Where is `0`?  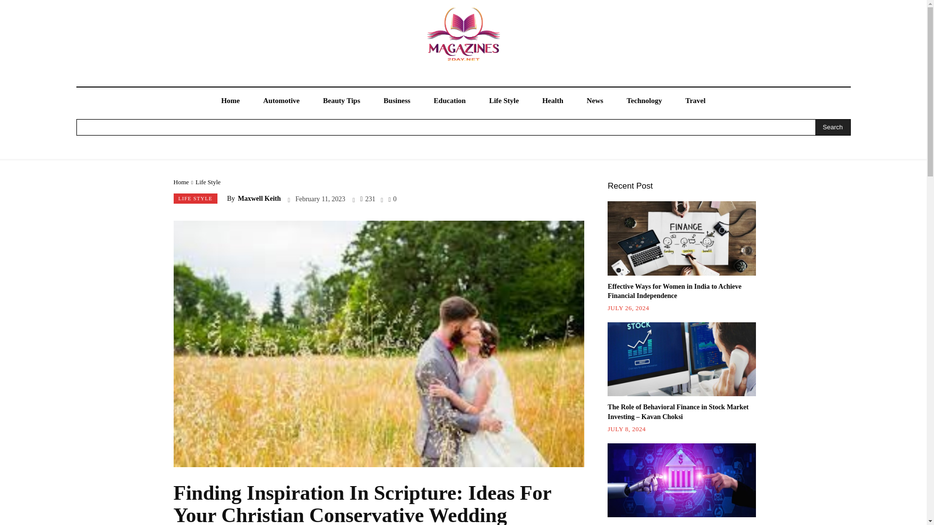 0 is located at coordinates (393, 198).